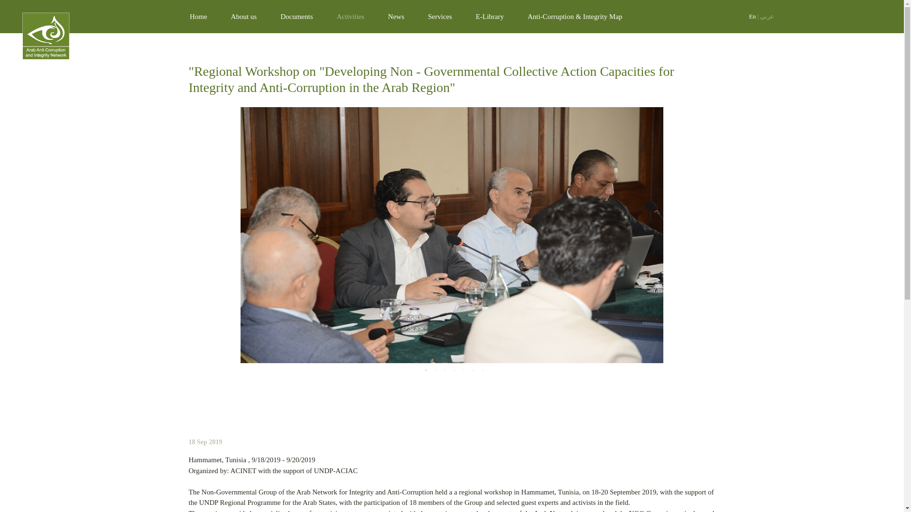 This screenshot has height=512, width=911. What do you see at coordinates (490, 17) in the screenshot?
I see `E-Library` at bounding box center [490, 17].